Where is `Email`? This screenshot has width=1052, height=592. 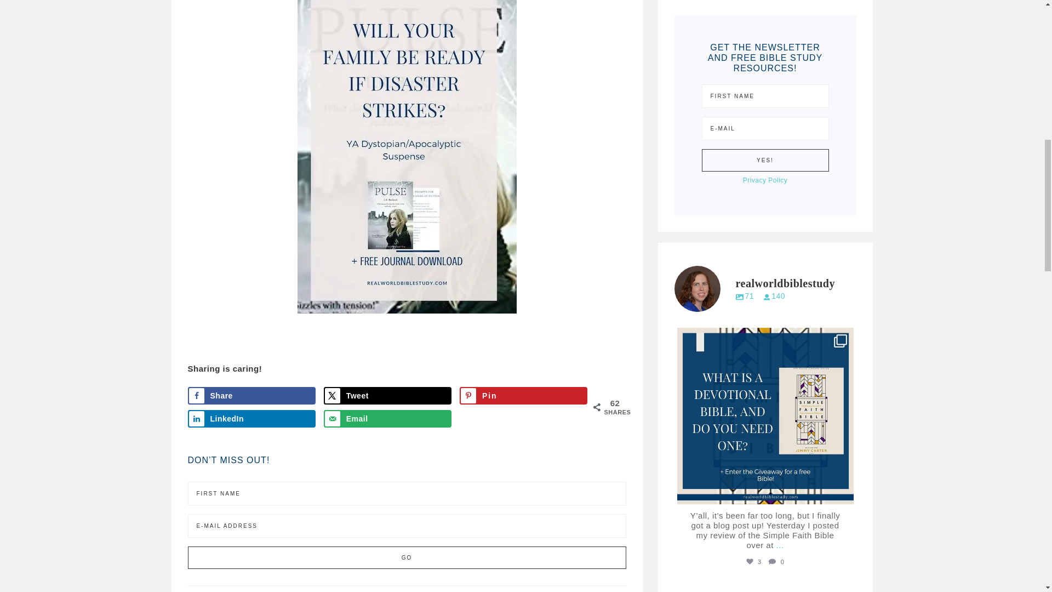
Email is located at coordinates (388, 419).